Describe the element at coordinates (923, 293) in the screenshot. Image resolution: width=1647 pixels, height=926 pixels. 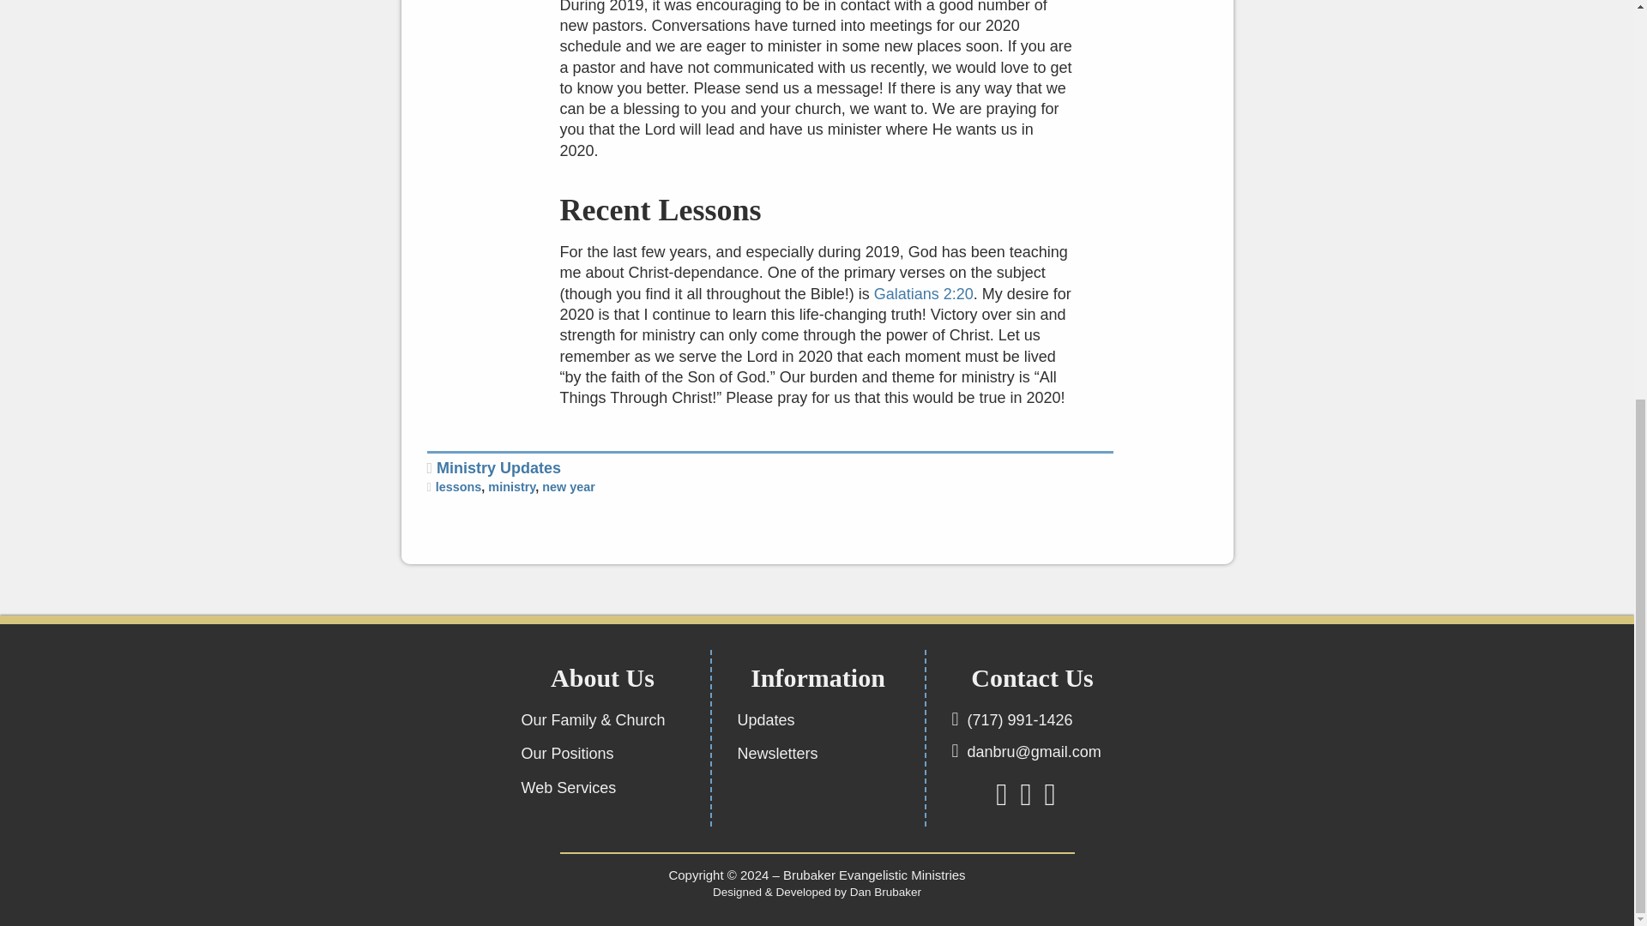
I see `Galatians 2:20` at that location.